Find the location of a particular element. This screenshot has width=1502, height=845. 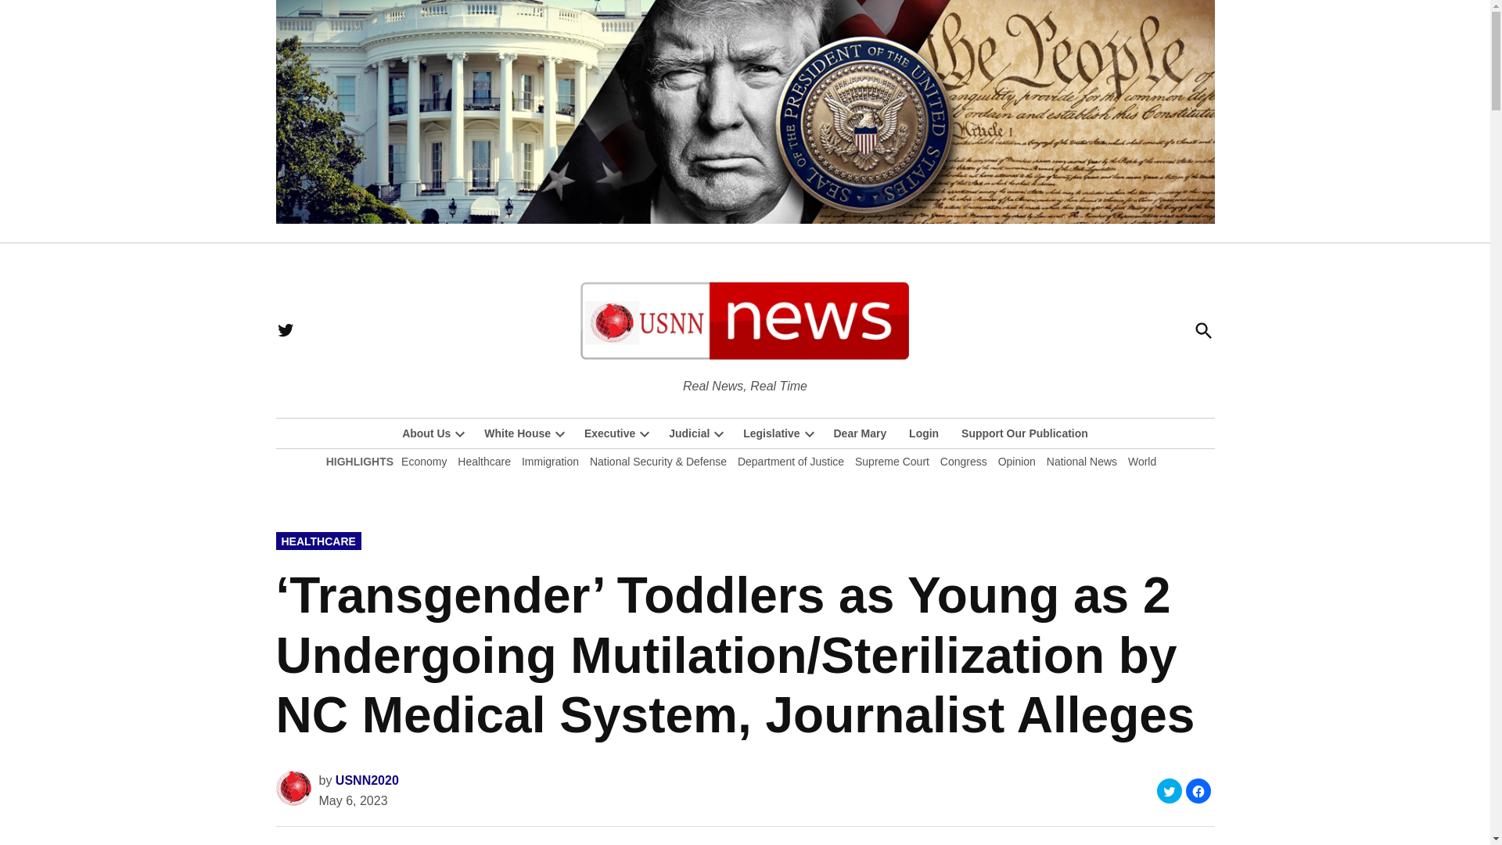

Click to share on Facebook is located at coordinates (1198, 790).